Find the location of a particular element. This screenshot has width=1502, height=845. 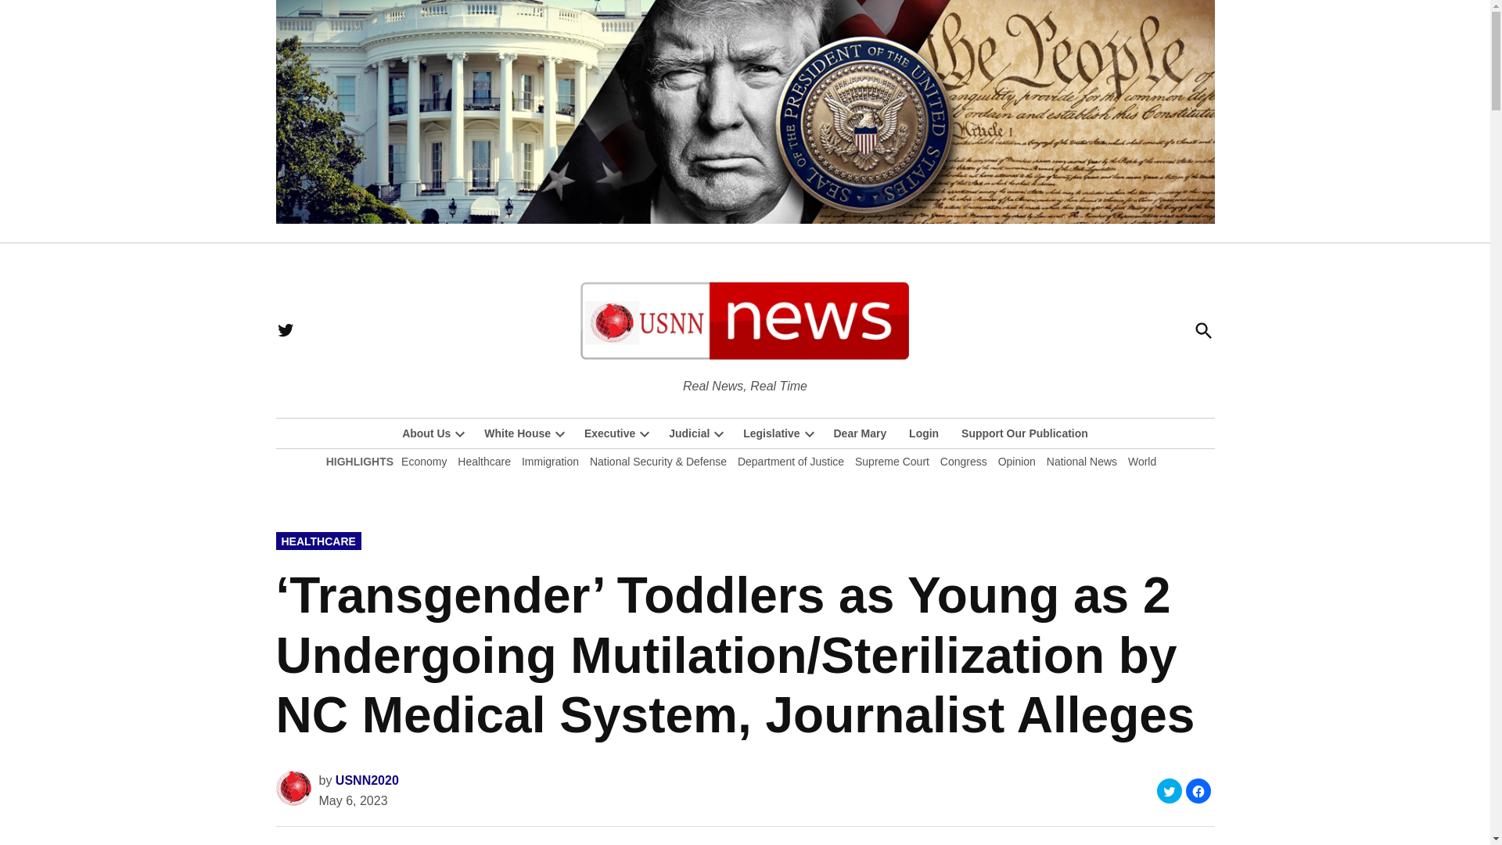

Click to share on Facebook is located at coordinates (1198, 790).